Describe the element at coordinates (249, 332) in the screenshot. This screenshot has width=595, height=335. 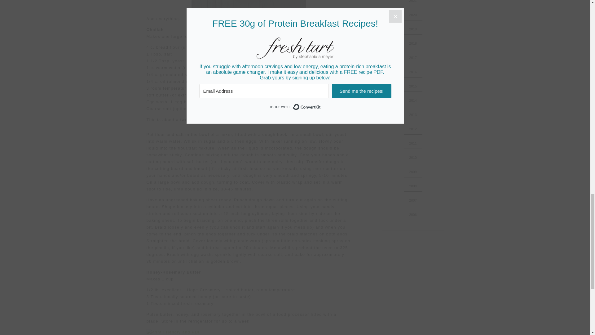
I see `Printer Friendly and PDF` at that location.